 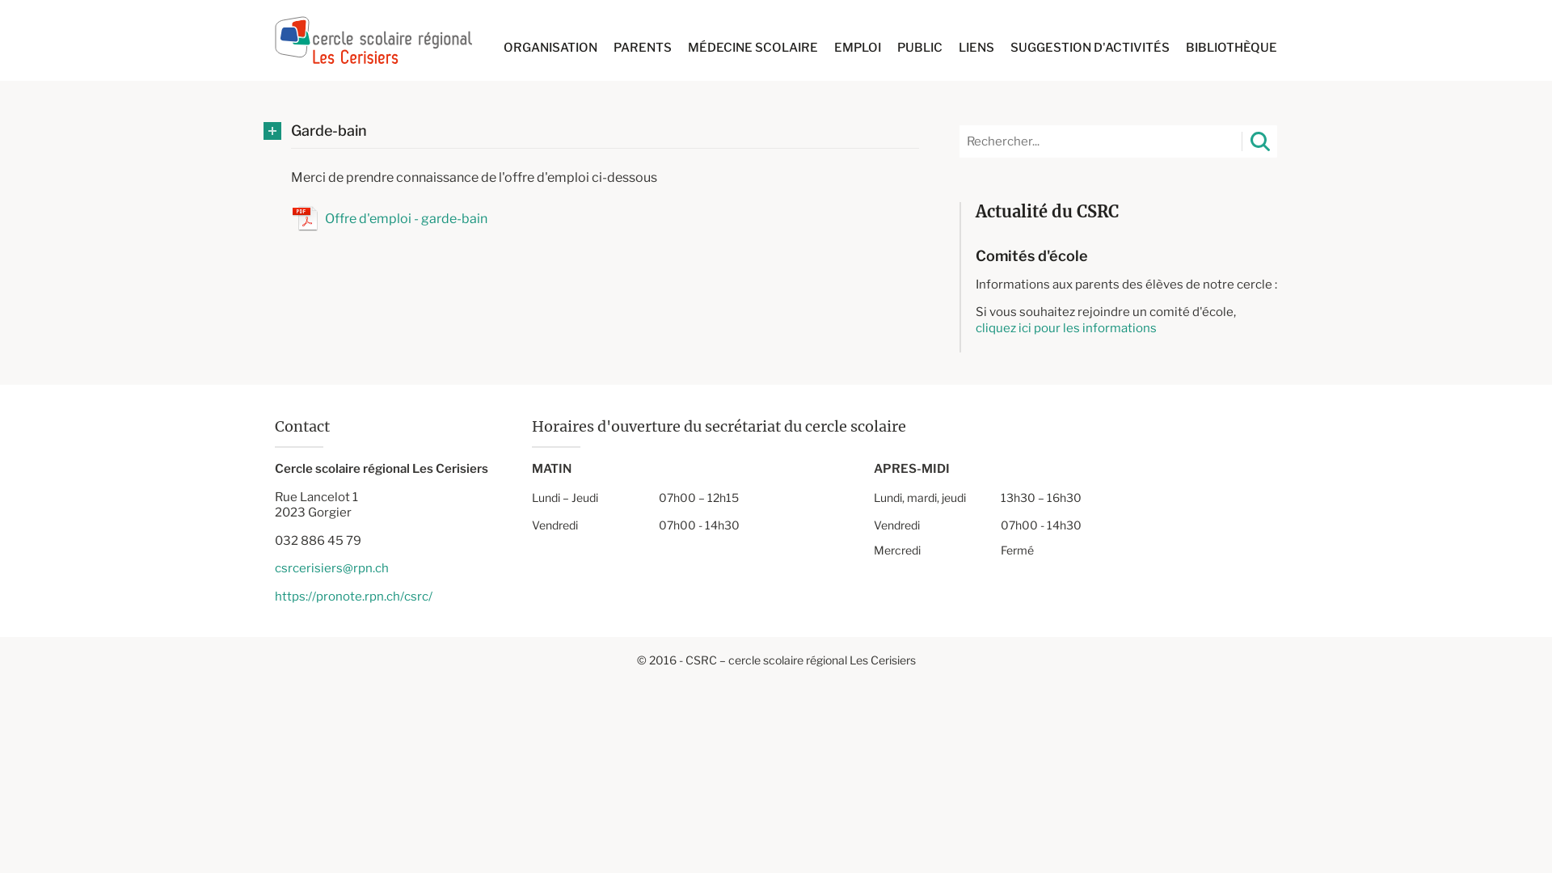 I want to click on liquez ici pour les informations , so click(x=1070, y=328).